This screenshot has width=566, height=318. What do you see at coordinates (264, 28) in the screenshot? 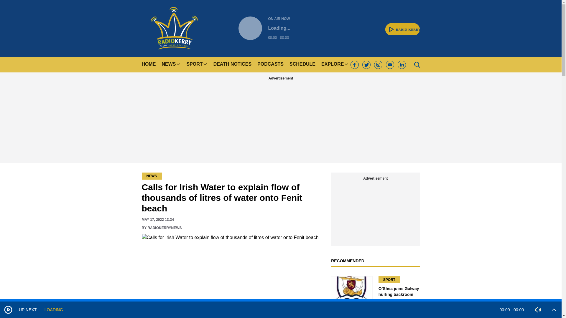
I see `PODCASTS` at bounding box center [264, 28].